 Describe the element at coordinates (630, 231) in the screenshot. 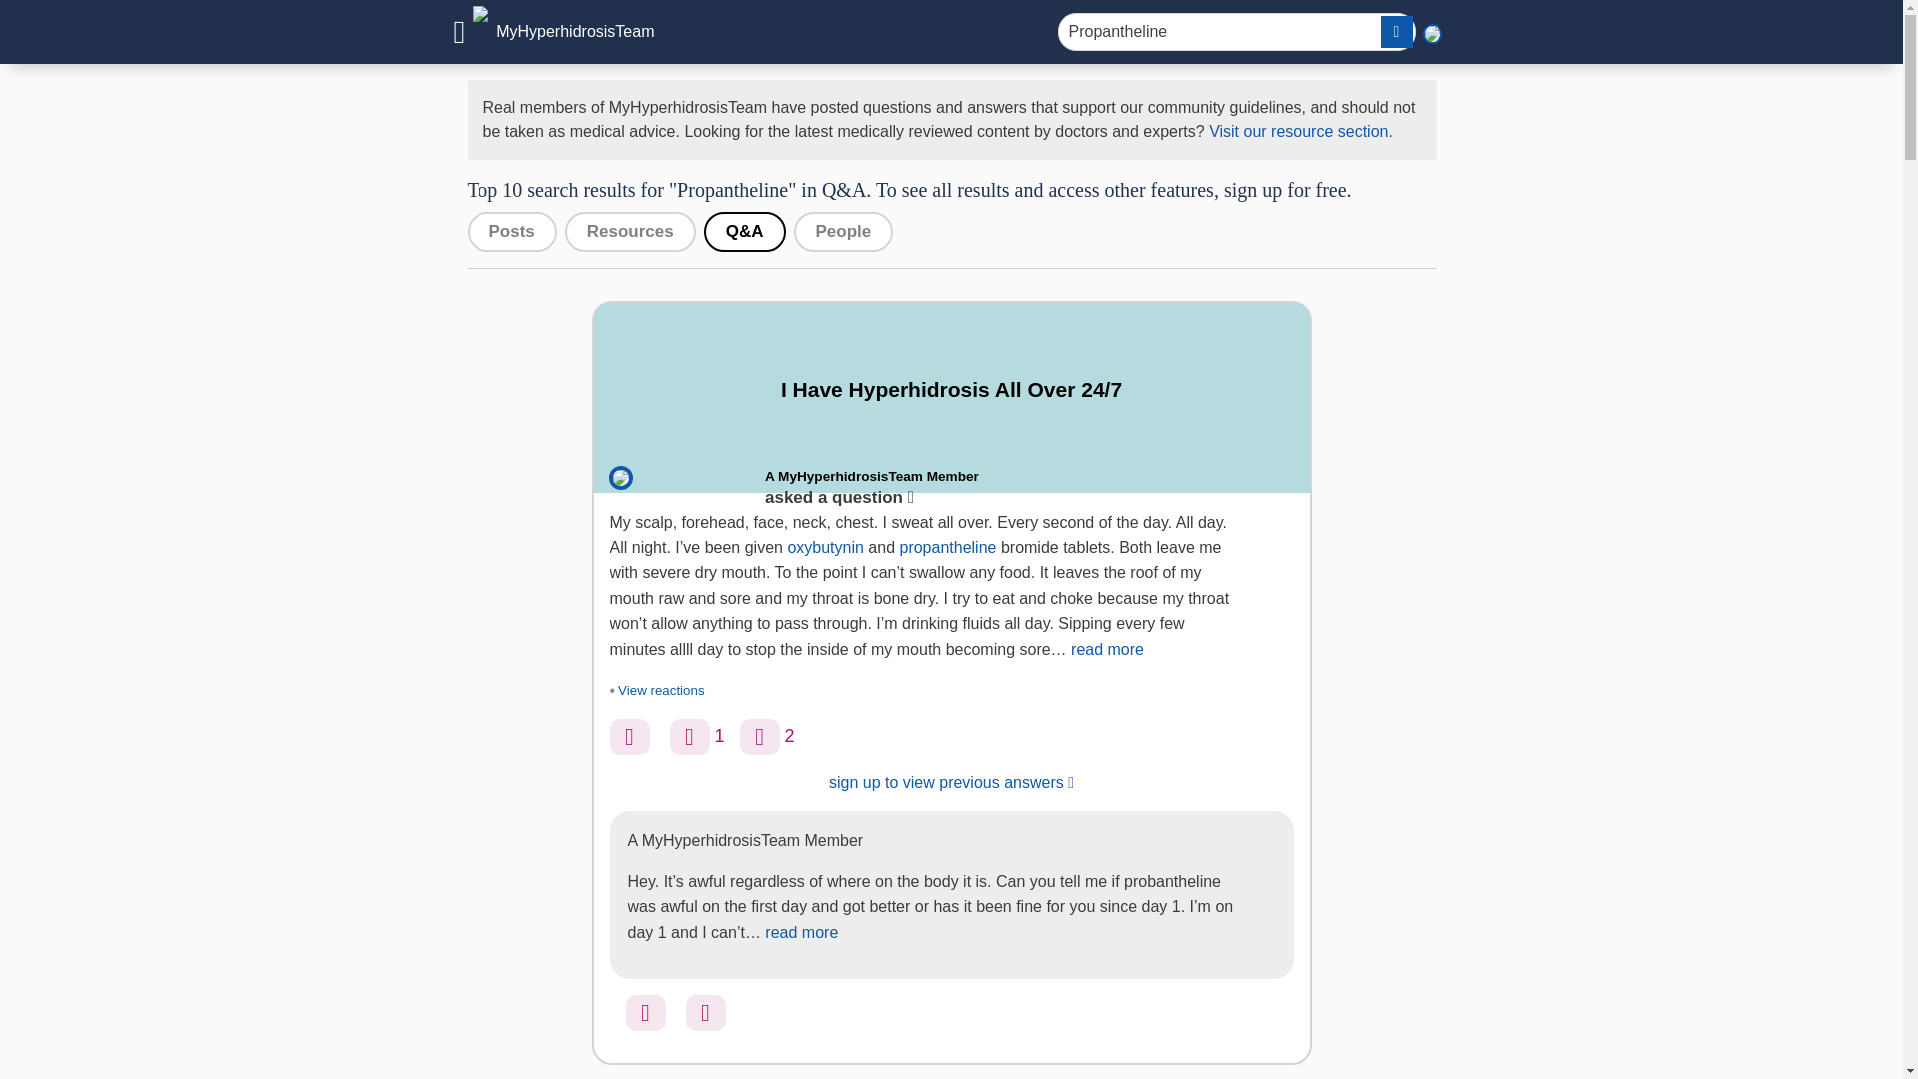

I see `Resources` at that location.